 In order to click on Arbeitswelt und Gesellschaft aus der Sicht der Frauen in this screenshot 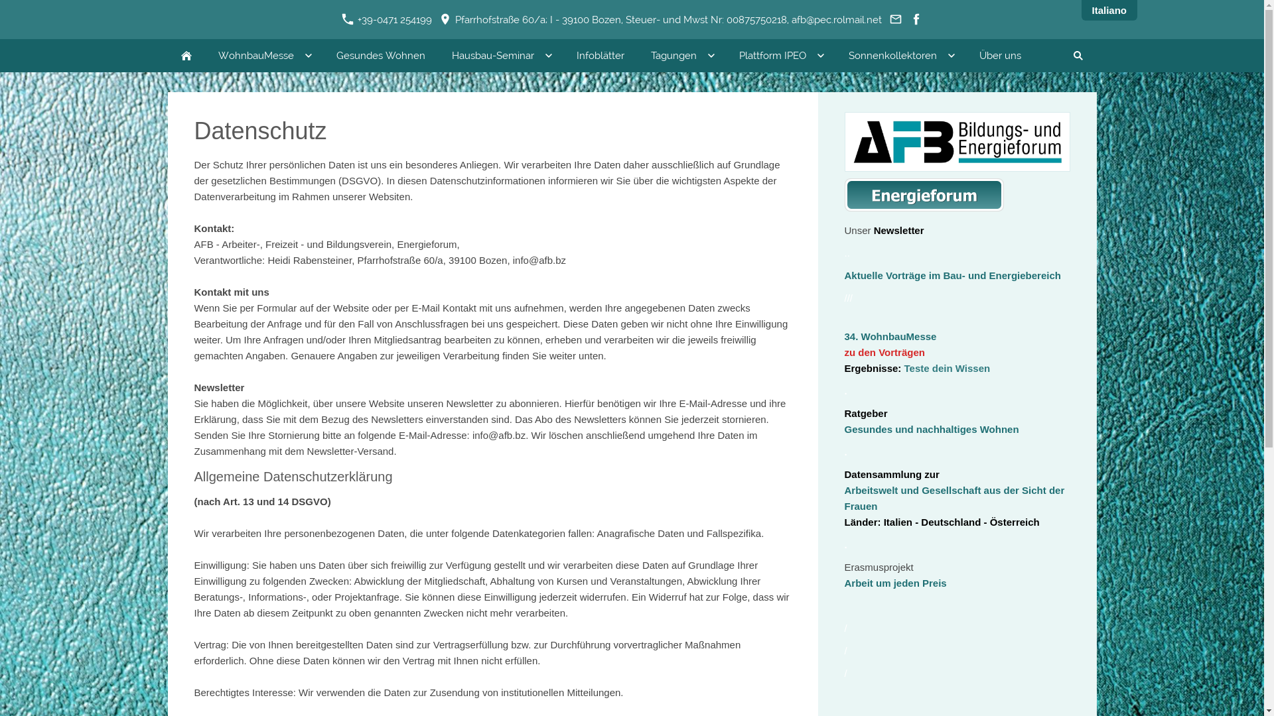, I will do `click(954, 499)`.